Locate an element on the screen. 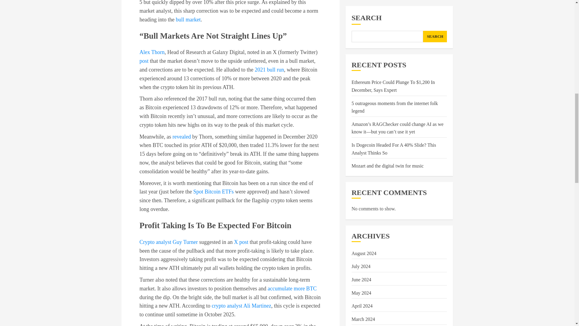 The width and height of the screenshot is (579, 326). Crypto analyst Guy Turner is located at coordinates (169, 242).